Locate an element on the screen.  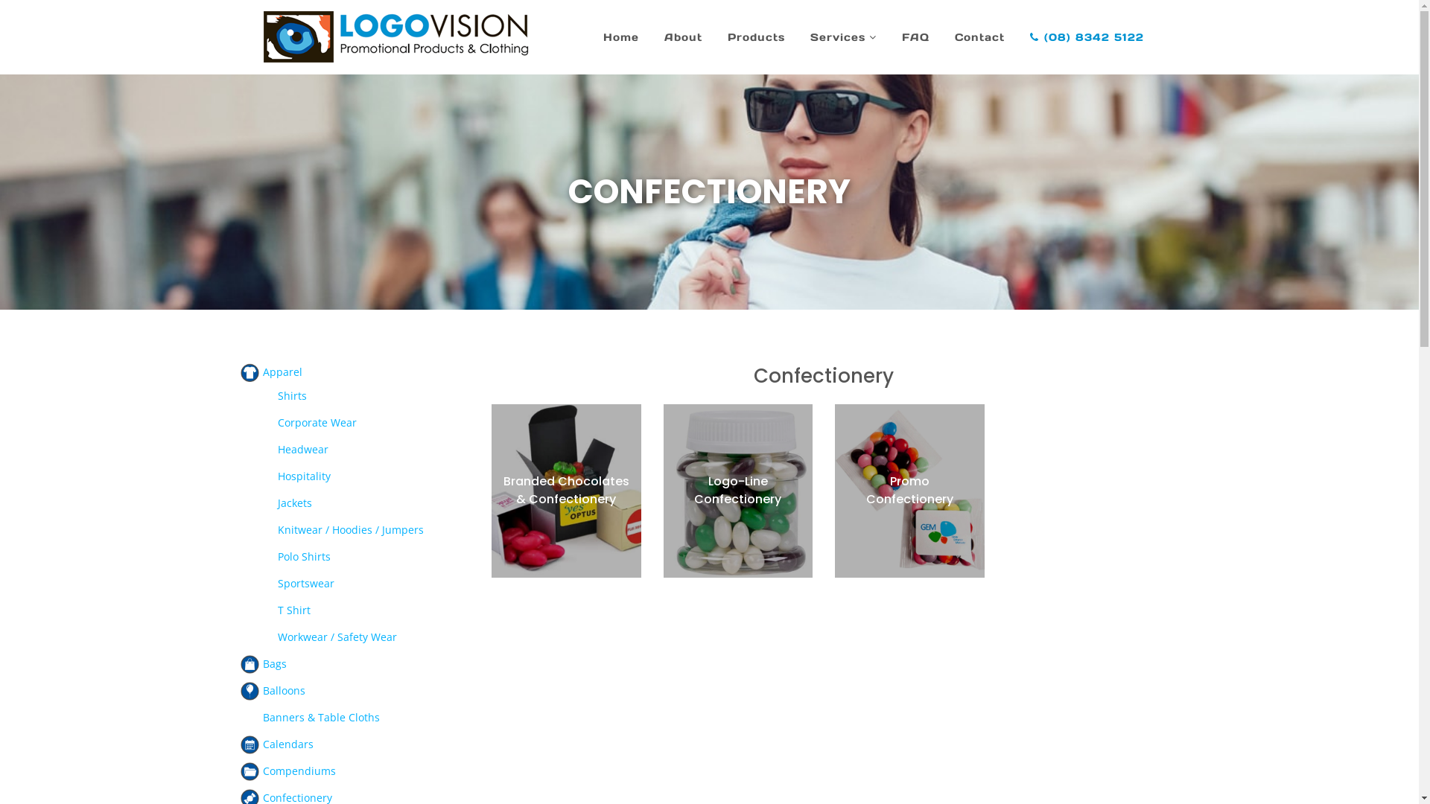
Compendiums is located at coordinates (299, 771).